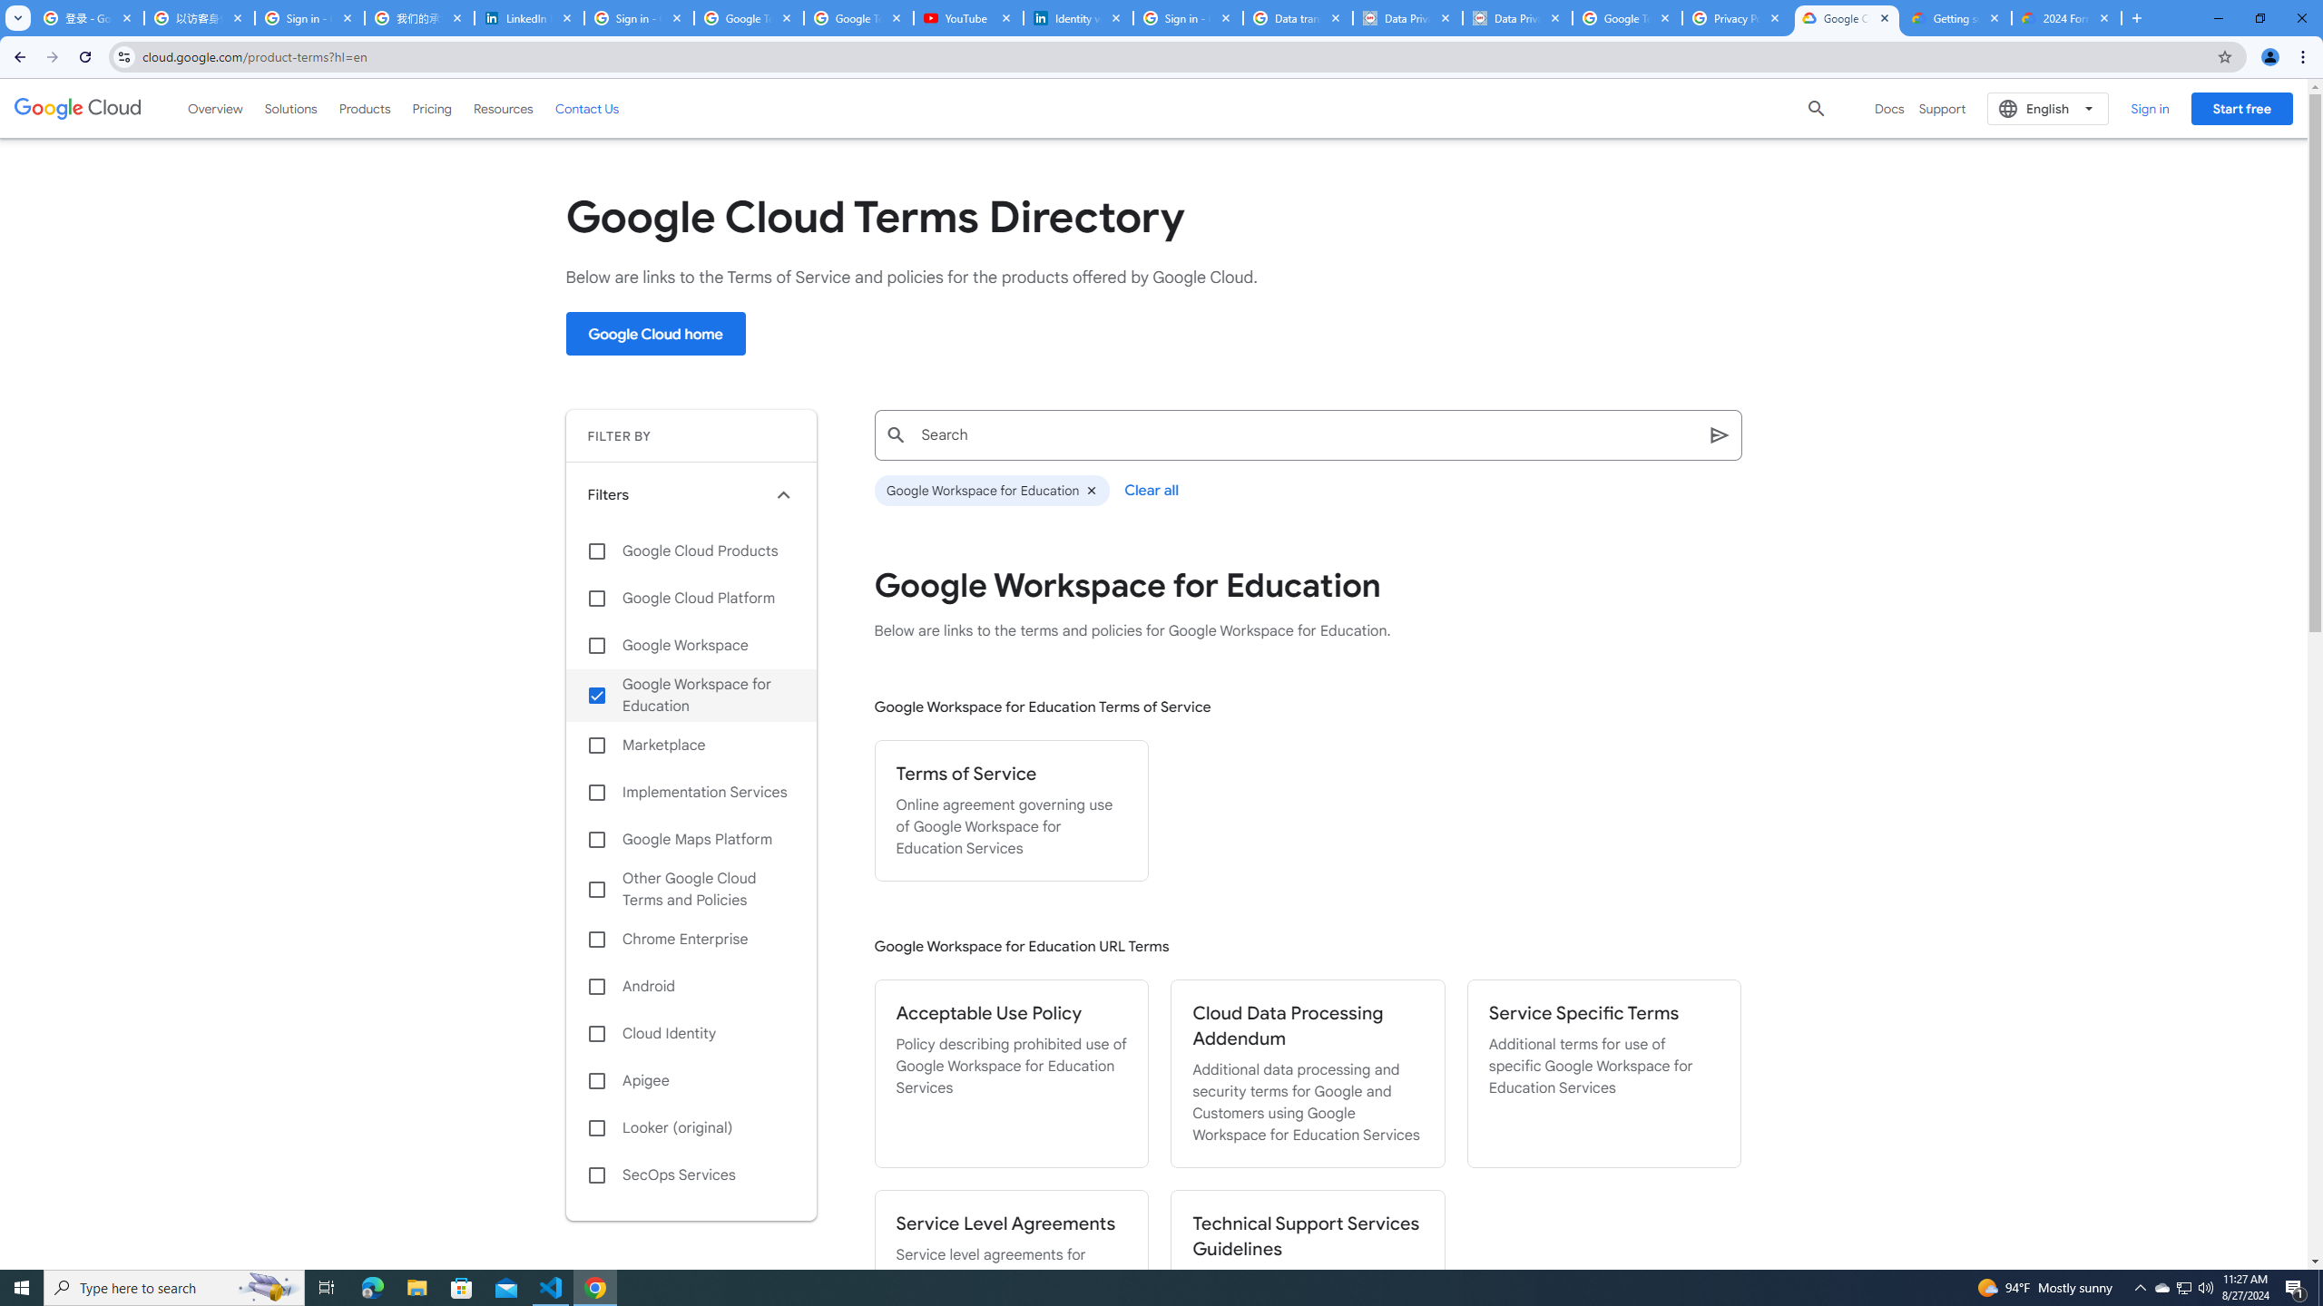  Describe the element at coordinates (78, 108) in the screenshot. I see `Google Cloud` at that location.